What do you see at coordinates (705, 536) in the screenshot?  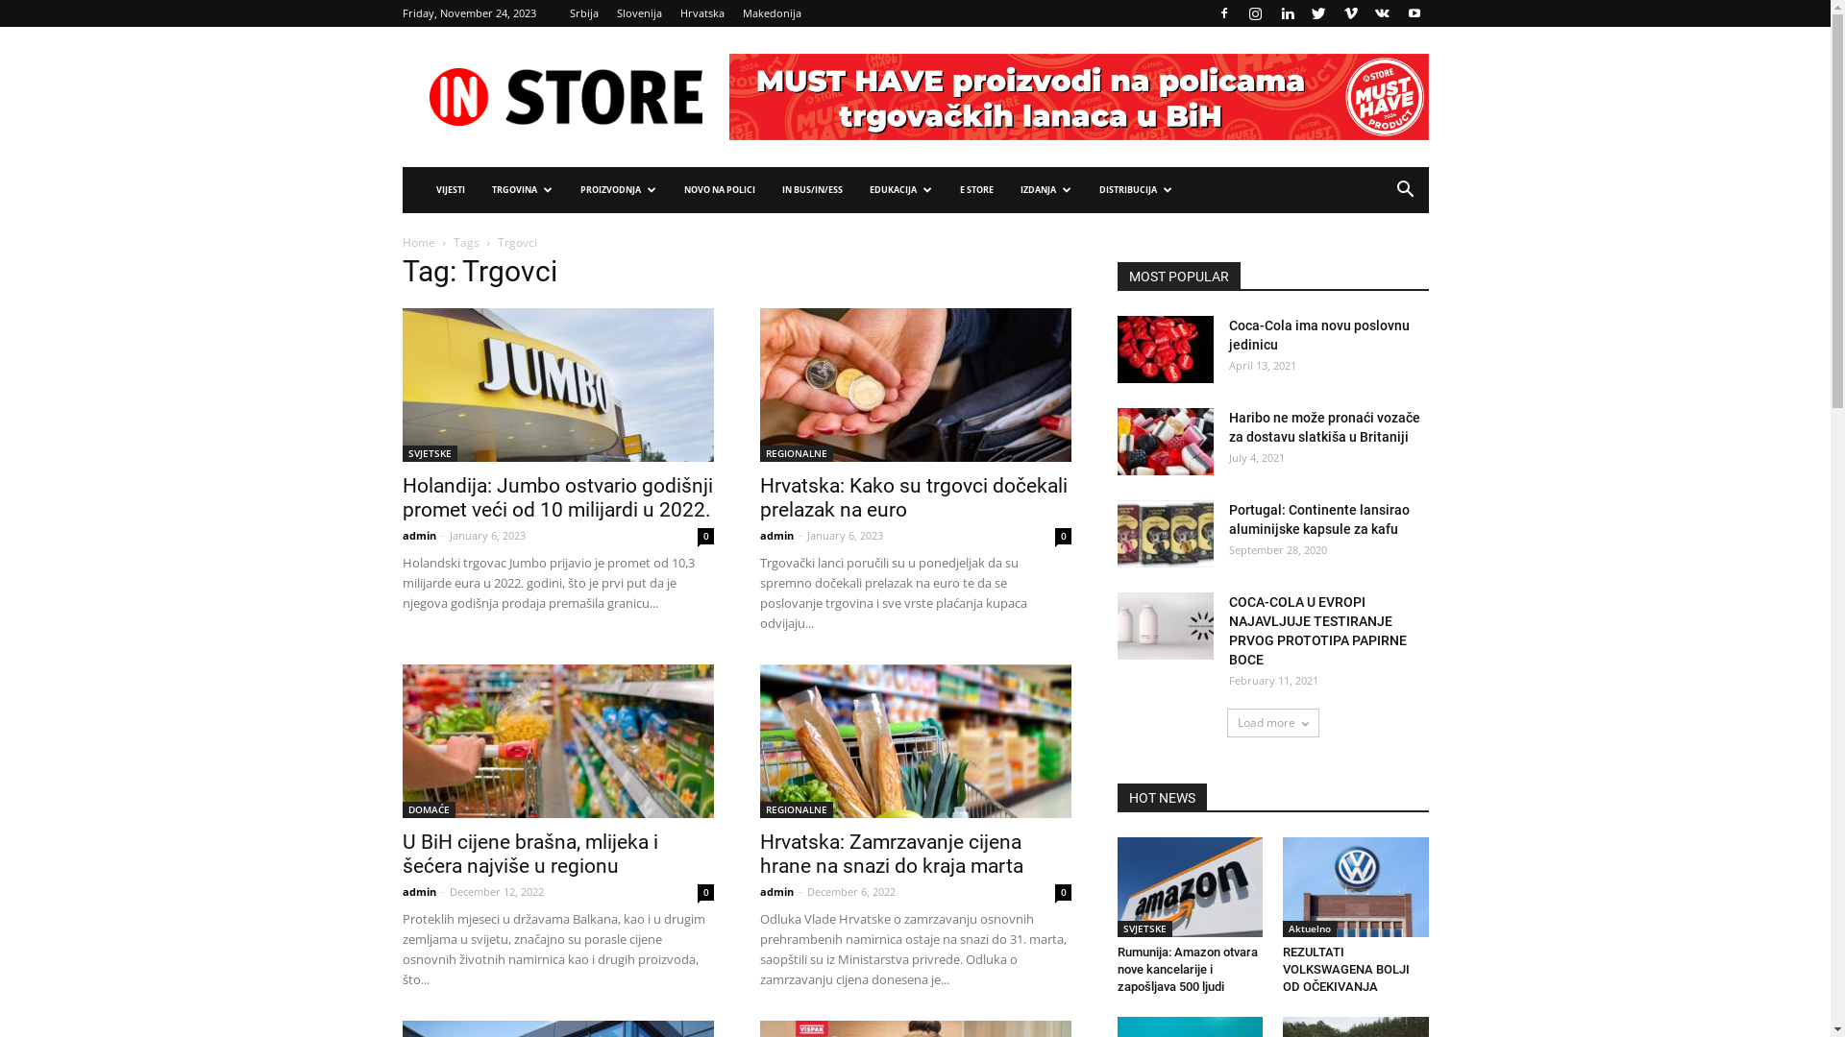 I see `0` at bounding box center [705, 536].